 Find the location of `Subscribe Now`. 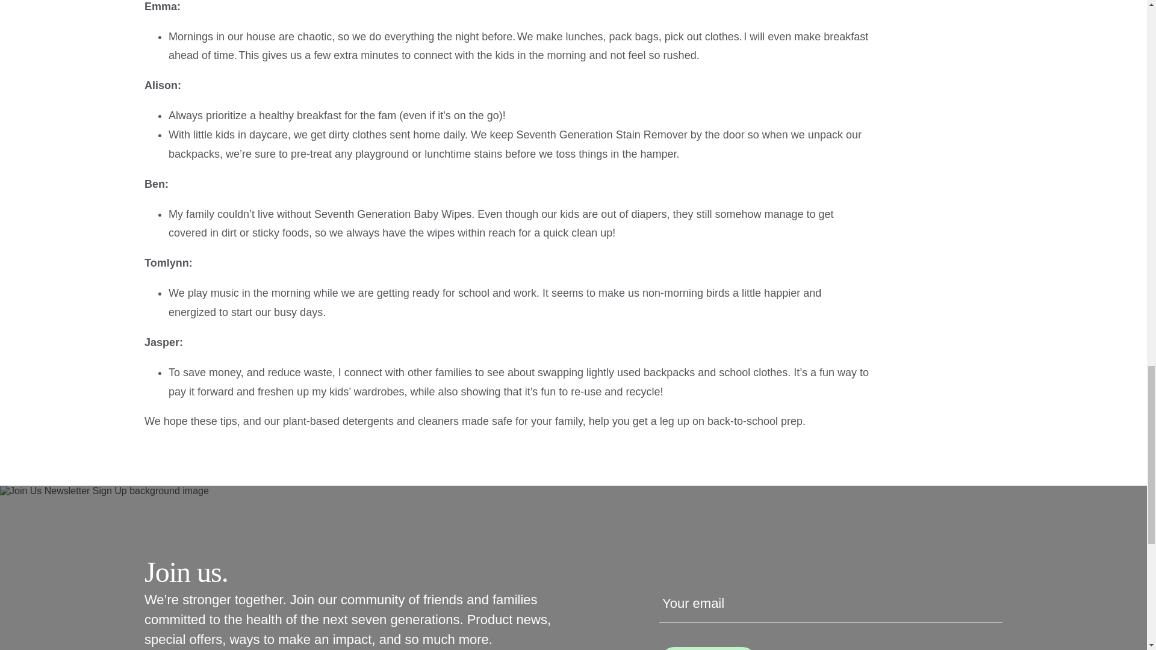

Subscribe Now is located at coordinates (708, 648).